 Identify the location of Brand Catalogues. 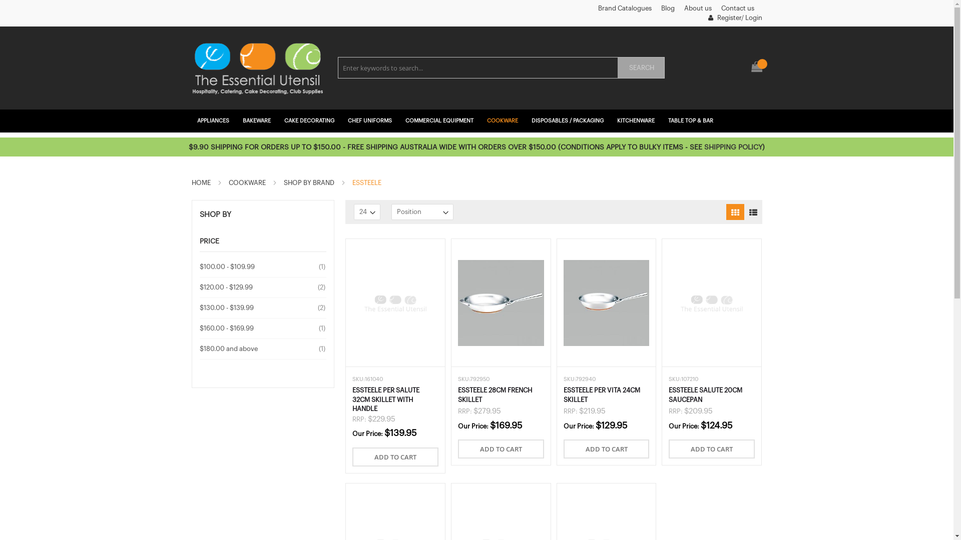
(625, 8).